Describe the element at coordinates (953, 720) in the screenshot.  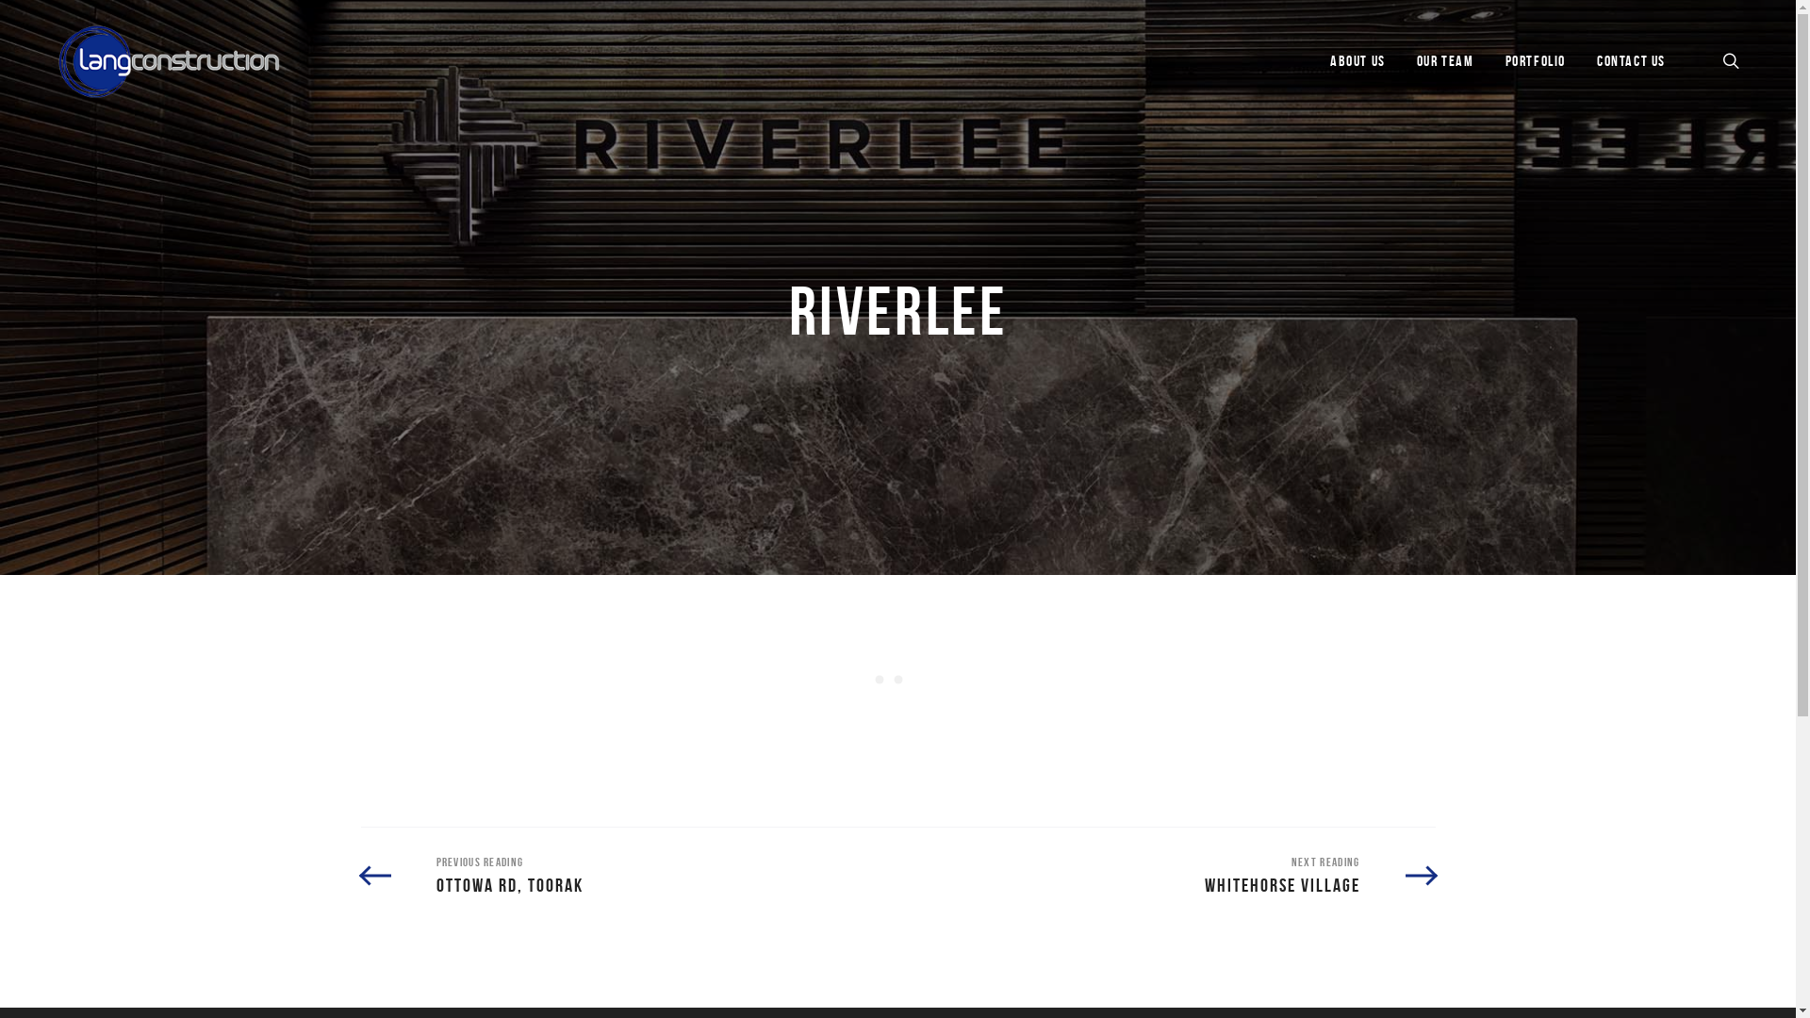
I see `Collins Square` at that location.